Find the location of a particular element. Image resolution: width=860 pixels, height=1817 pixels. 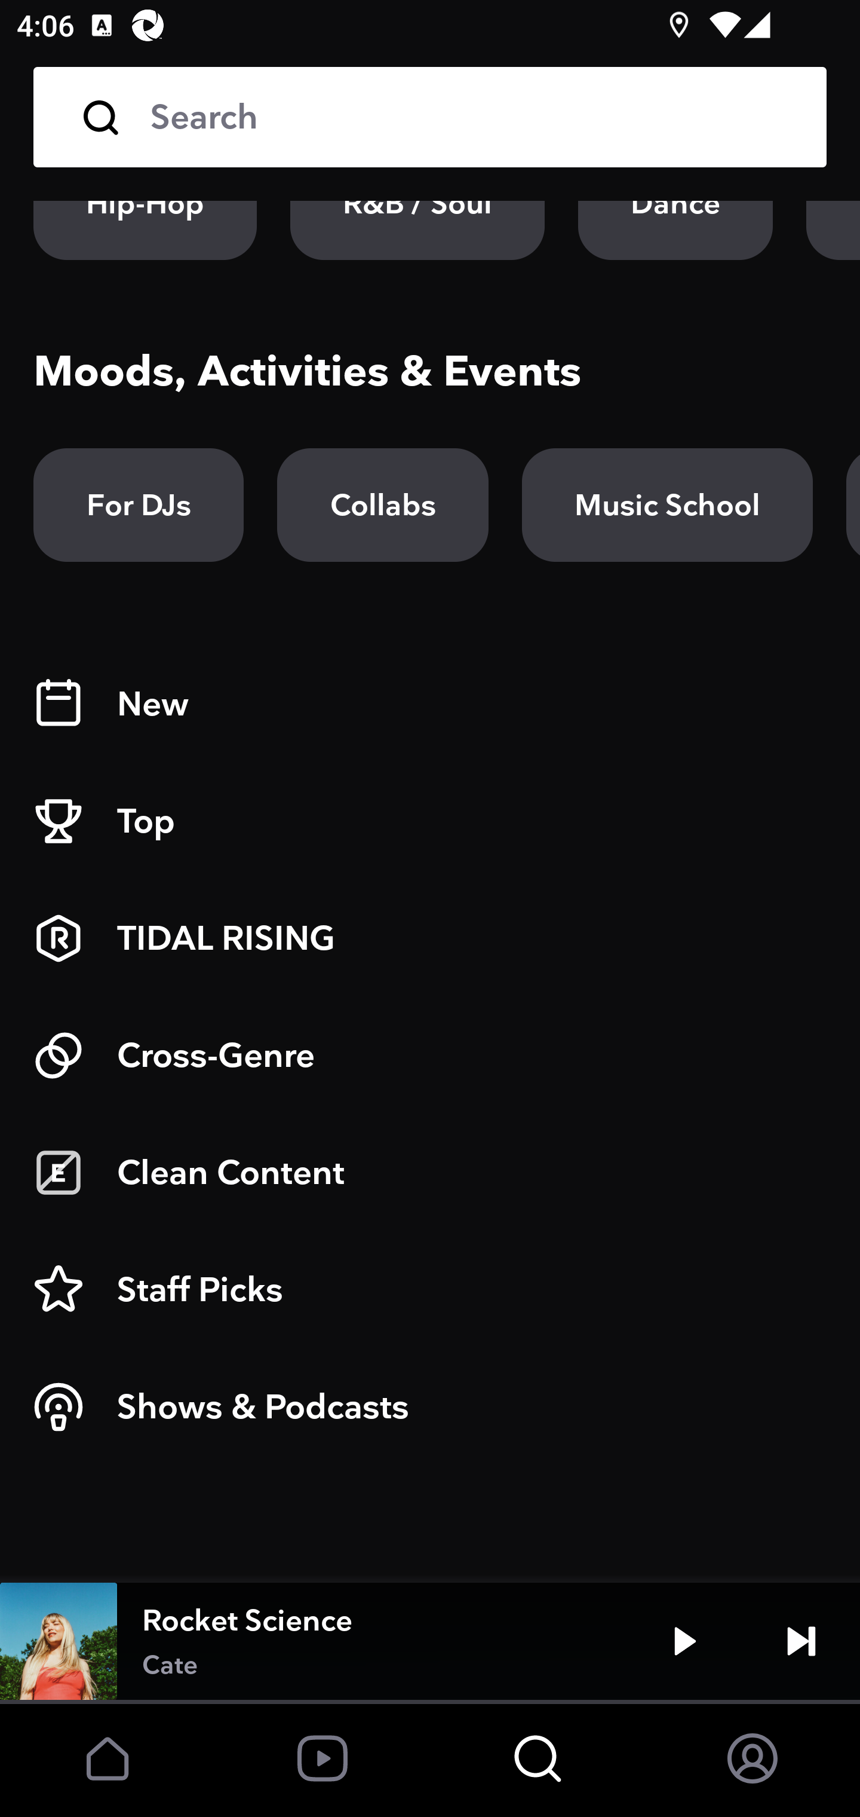

Music School is located at coordinates (667, 504).